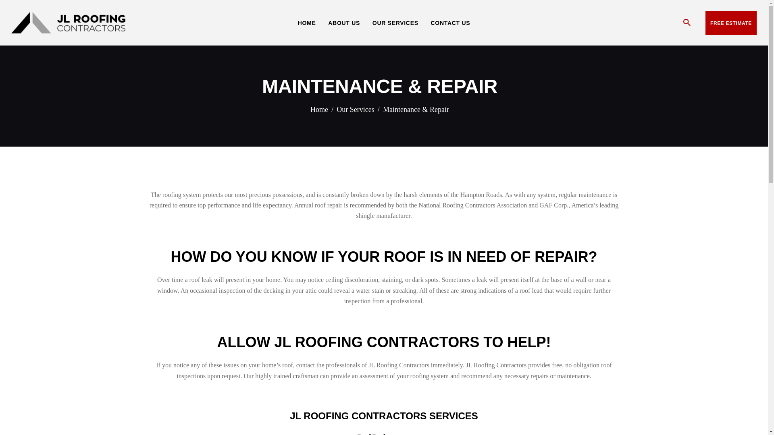 The width and height of the screenshot is (774, 435). I want to click on ABOUT US, so click(344, 23).